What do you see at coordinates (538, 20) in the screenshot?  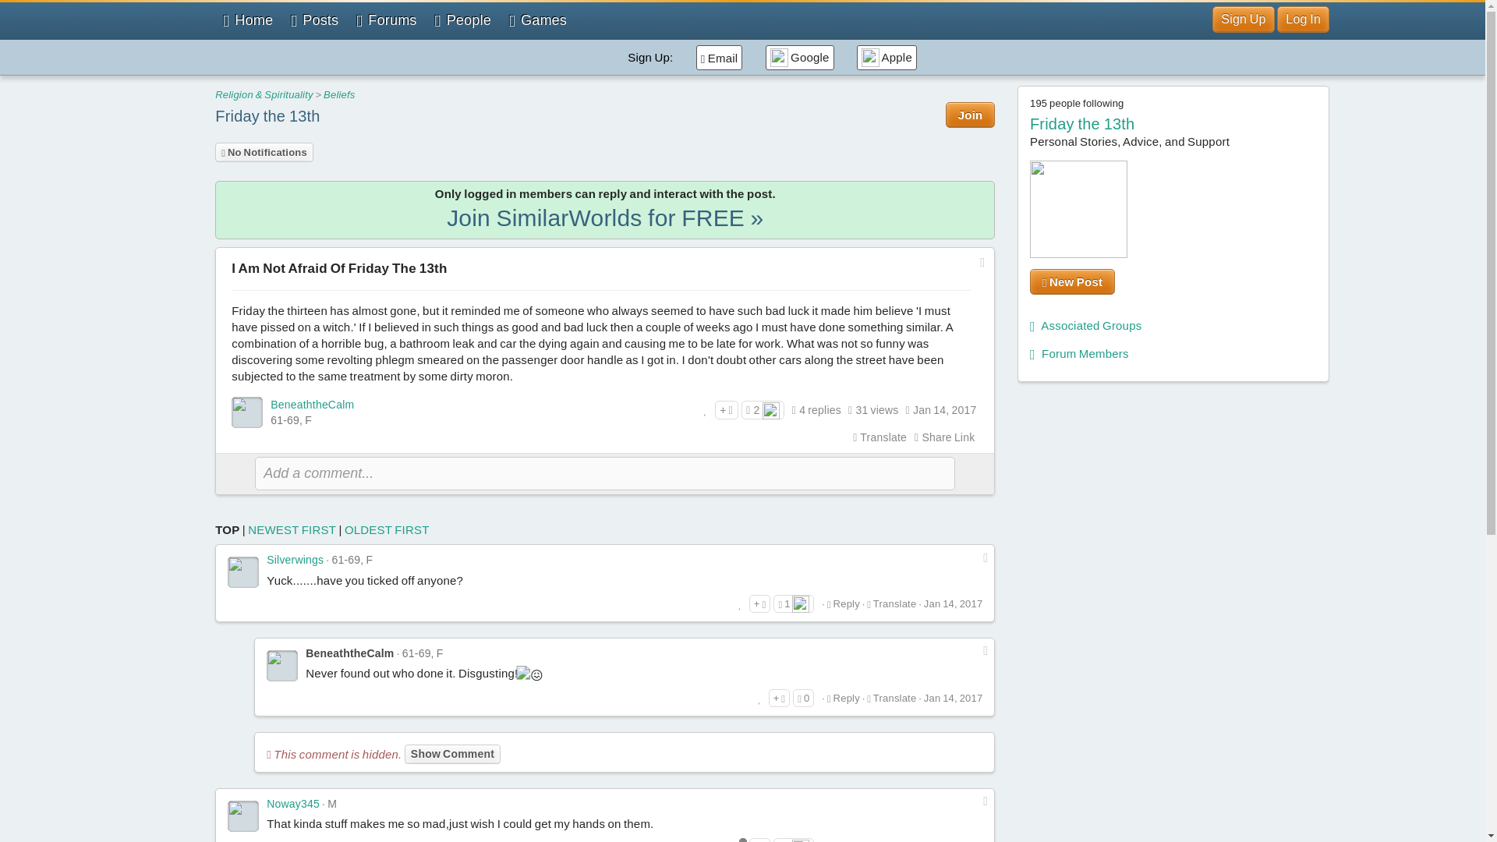 I see `Games` at bounding box center [538, 20].